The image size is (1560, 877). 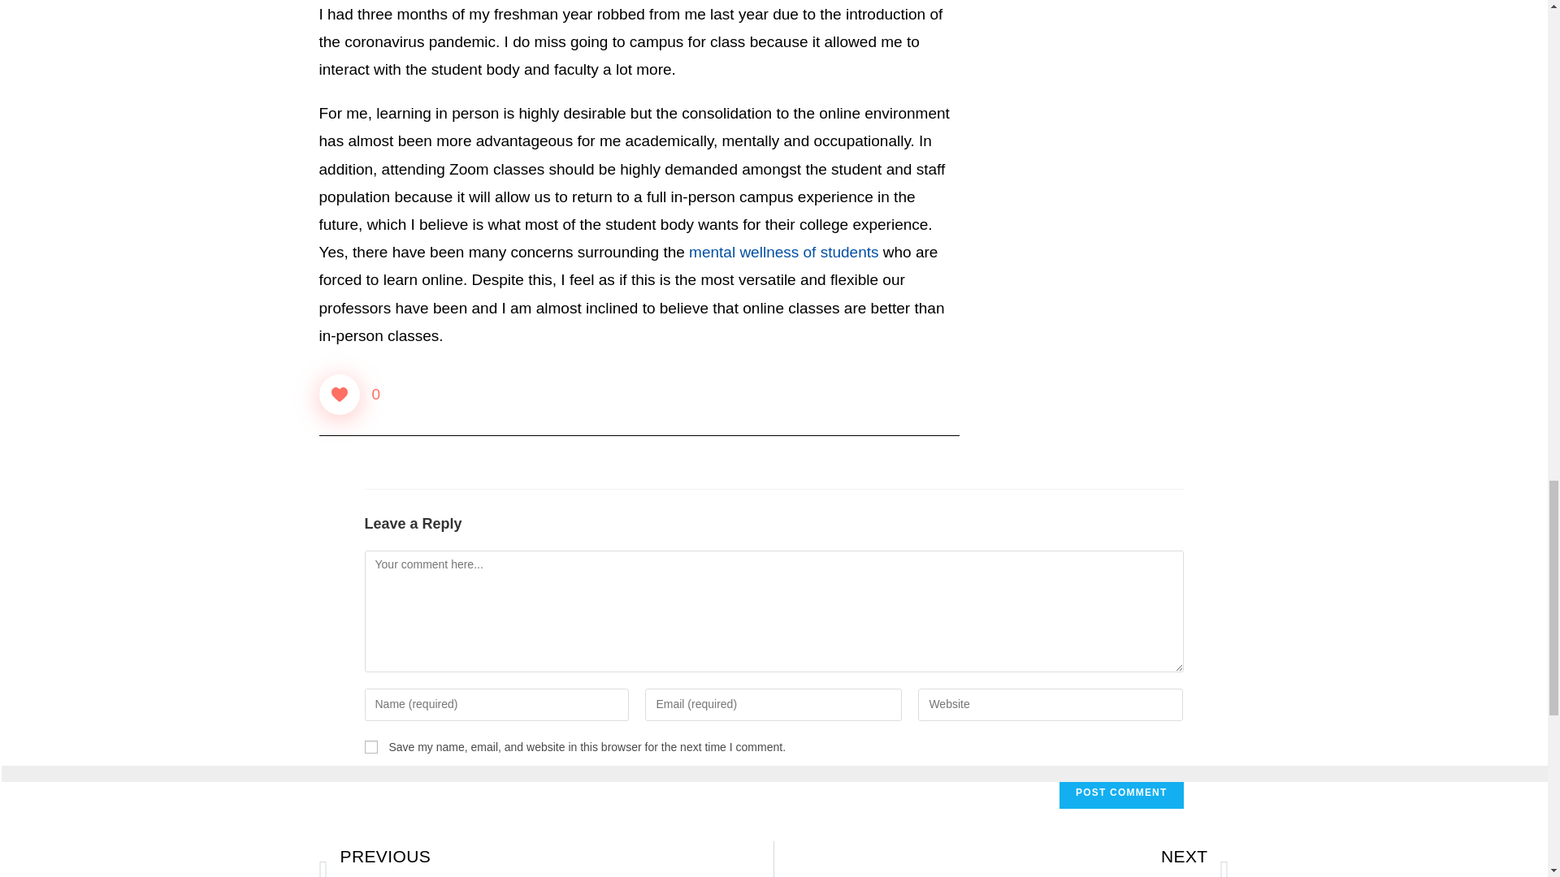 I want to click on Post Comment, so click(x=1120, y=792).